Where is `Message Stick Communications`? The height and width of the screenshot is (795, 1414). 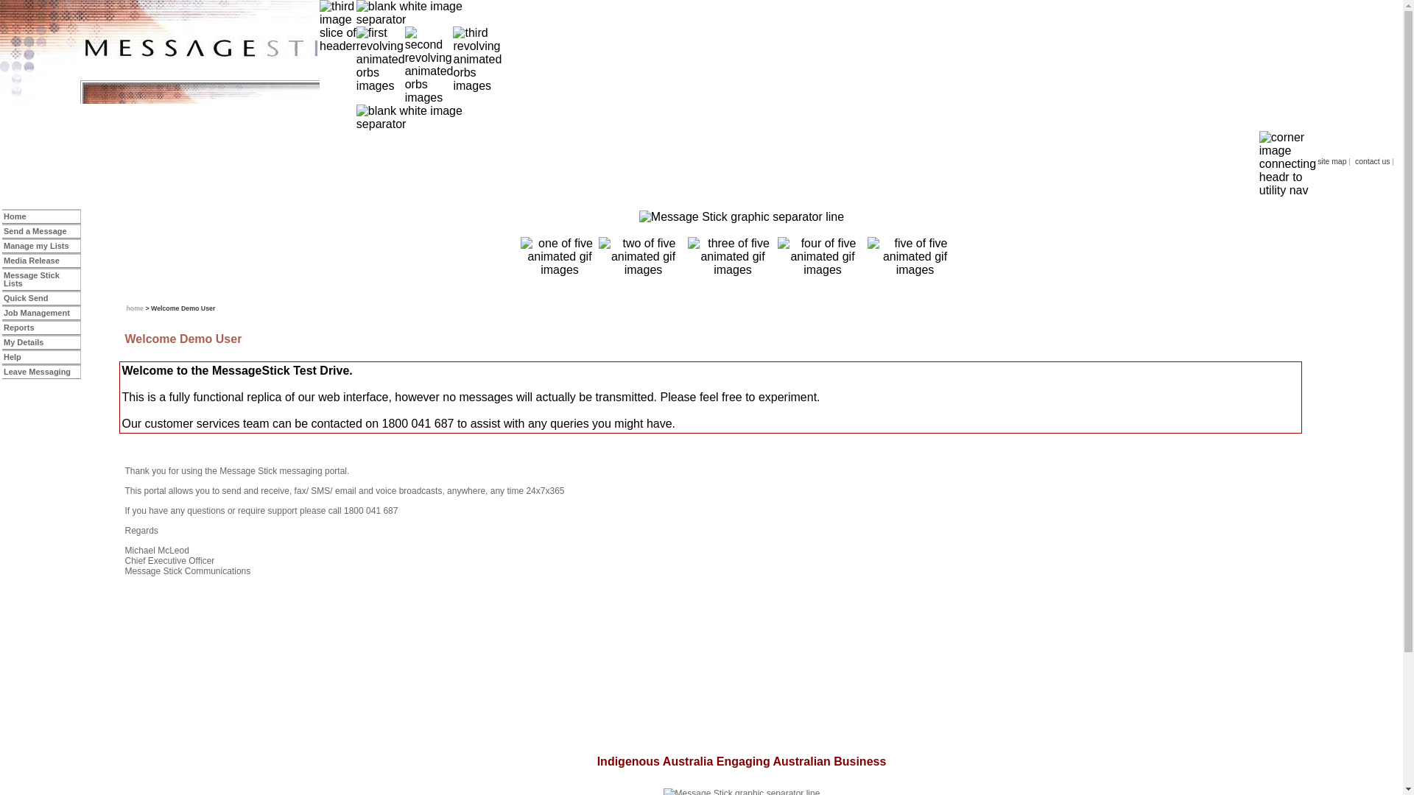
Message Stick Communications is located at coordinates (915, 257).